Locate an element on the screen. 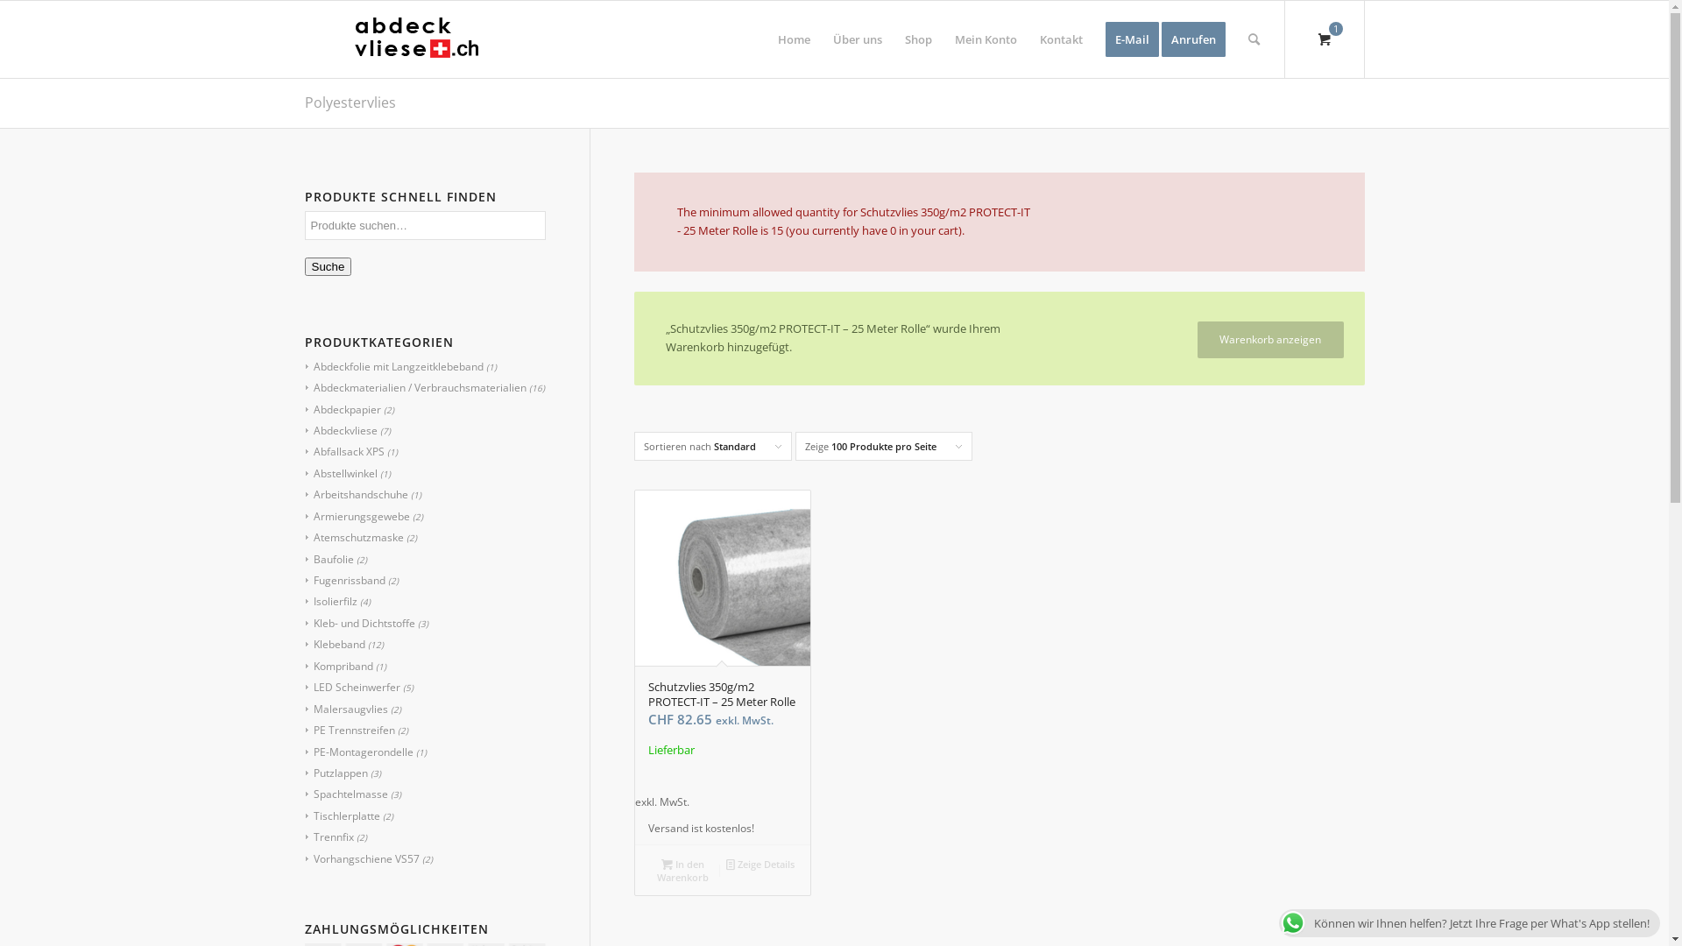 The image size is (1682, 946). Abstellwinkel is located at coordinates (341, 473).